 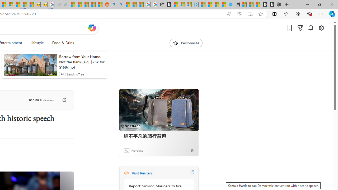 I want to click on LendingTree, so click(x=75, y=74).